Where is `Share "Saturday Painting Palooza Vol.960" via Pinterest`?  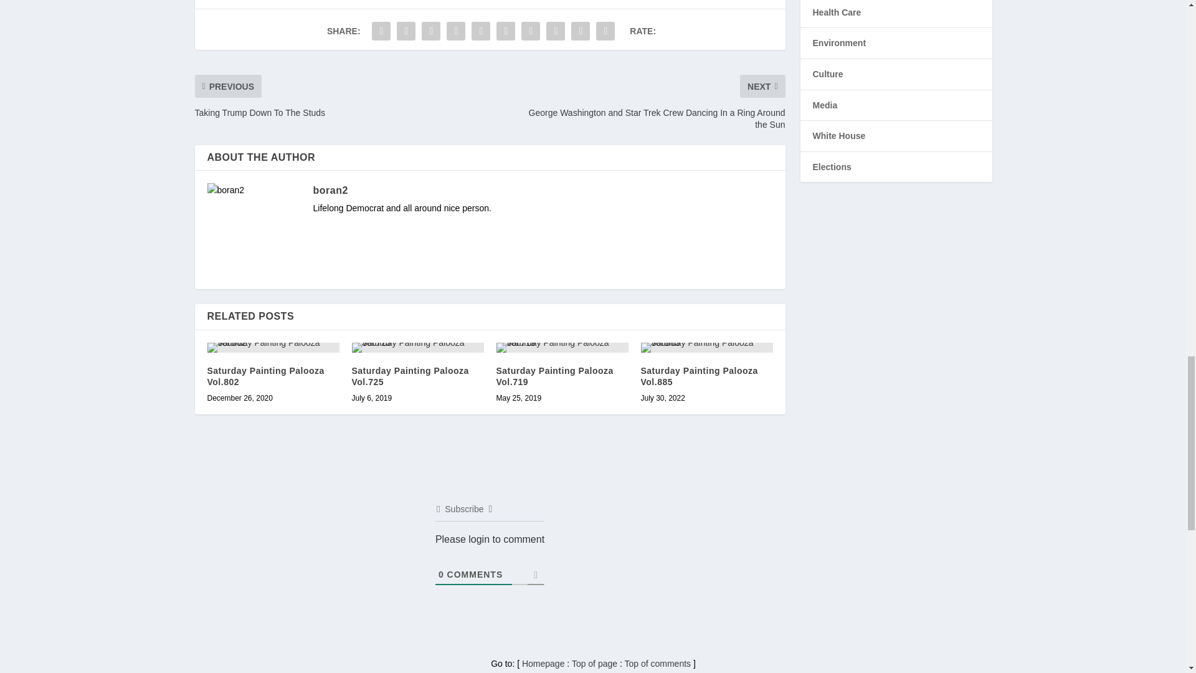
Share "Saturday Painting Palooza Vol.960" via Pinterest is located at coordinates (481, 31).